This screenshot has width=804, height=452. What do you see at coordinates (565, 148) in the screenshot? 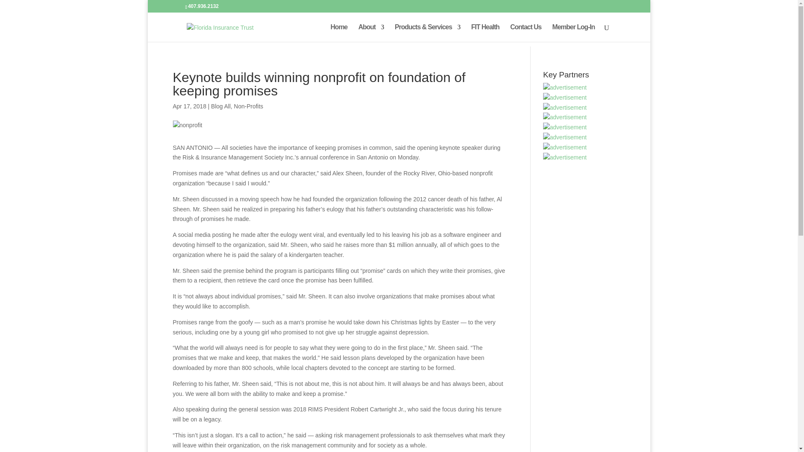
I see `Florida Behavioral Health Association ` at bounding box center [565, 148].